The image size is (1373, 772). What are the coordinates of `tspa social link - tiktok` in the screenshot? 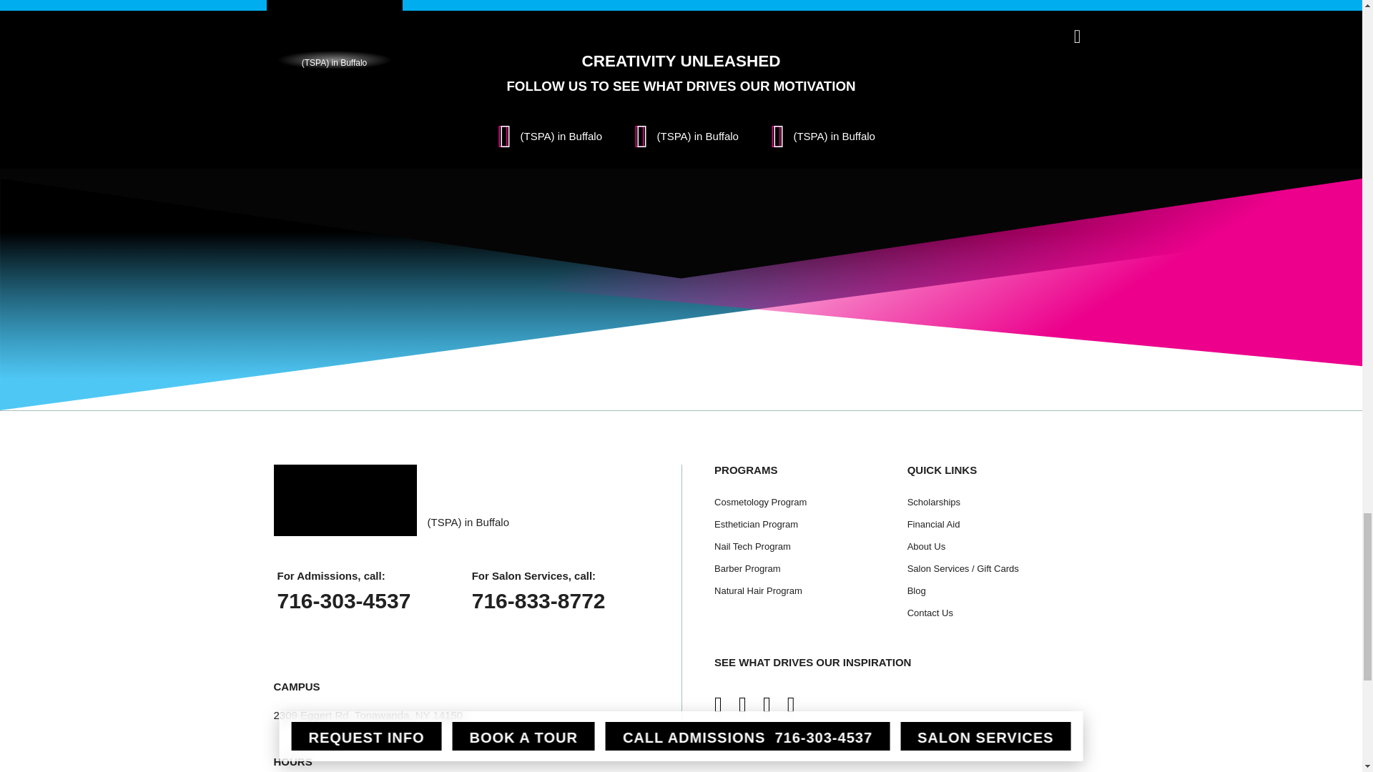 It's located at (818, 136).